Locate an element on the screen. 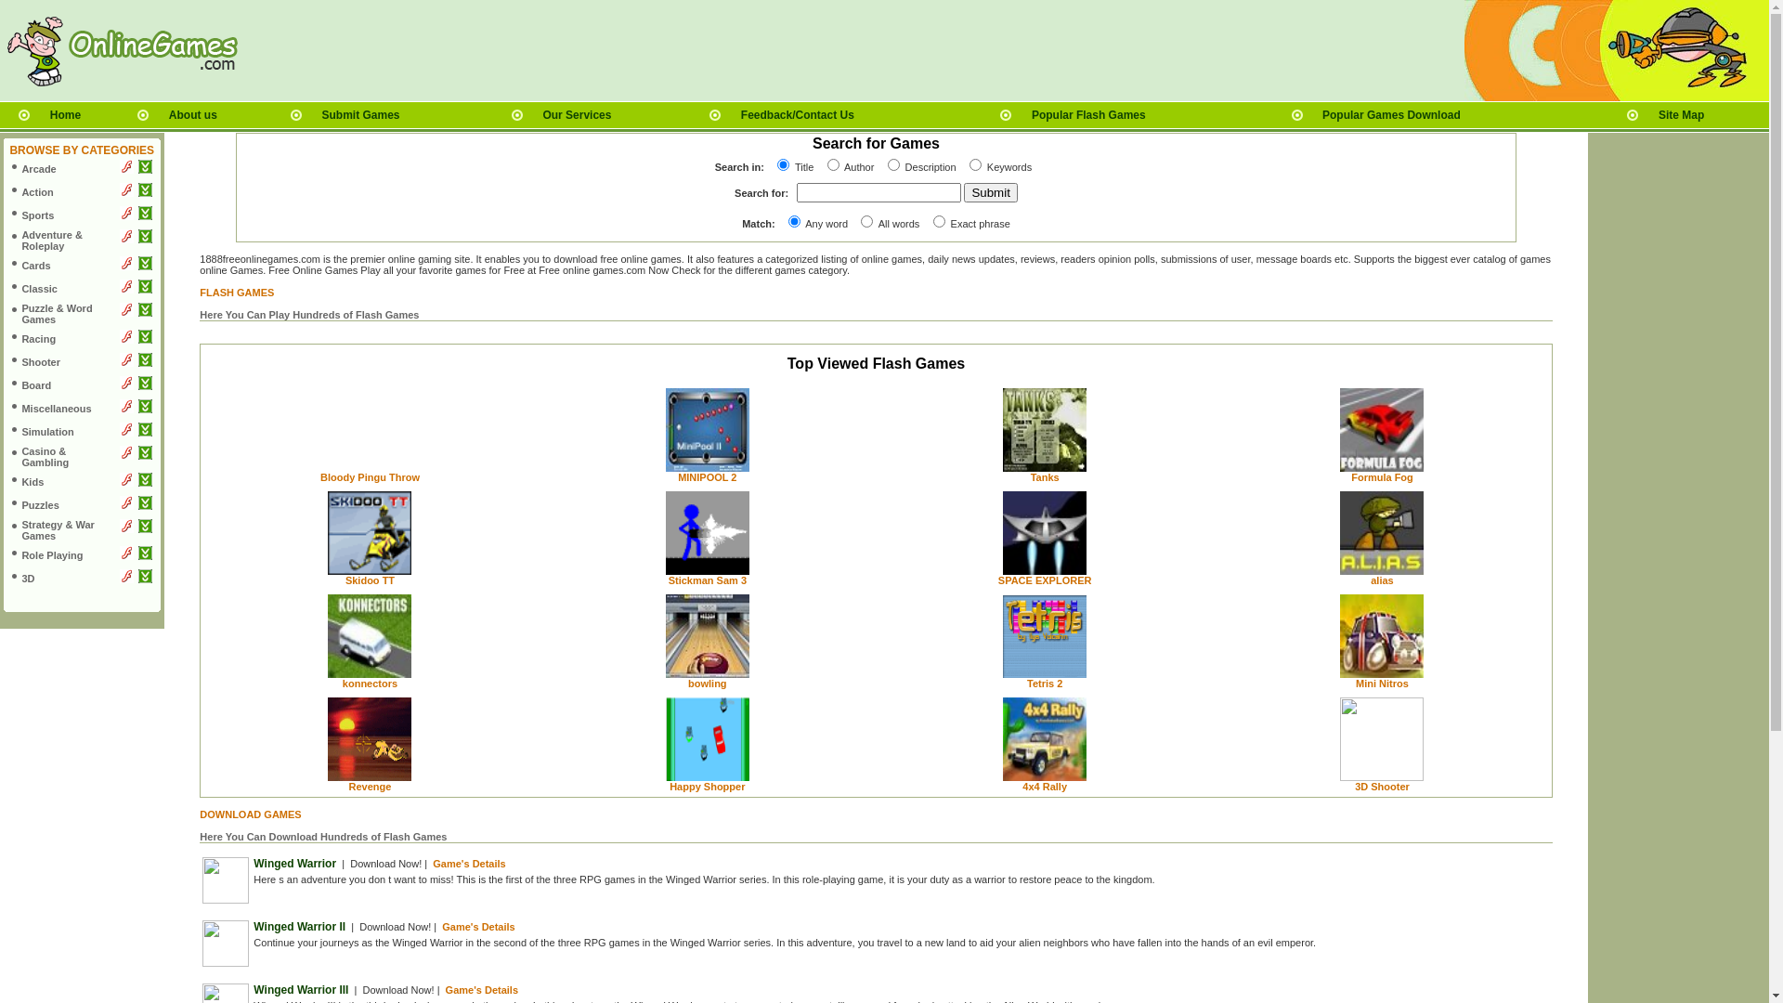  Tetris 2 is located at coordinates (1045, 684).